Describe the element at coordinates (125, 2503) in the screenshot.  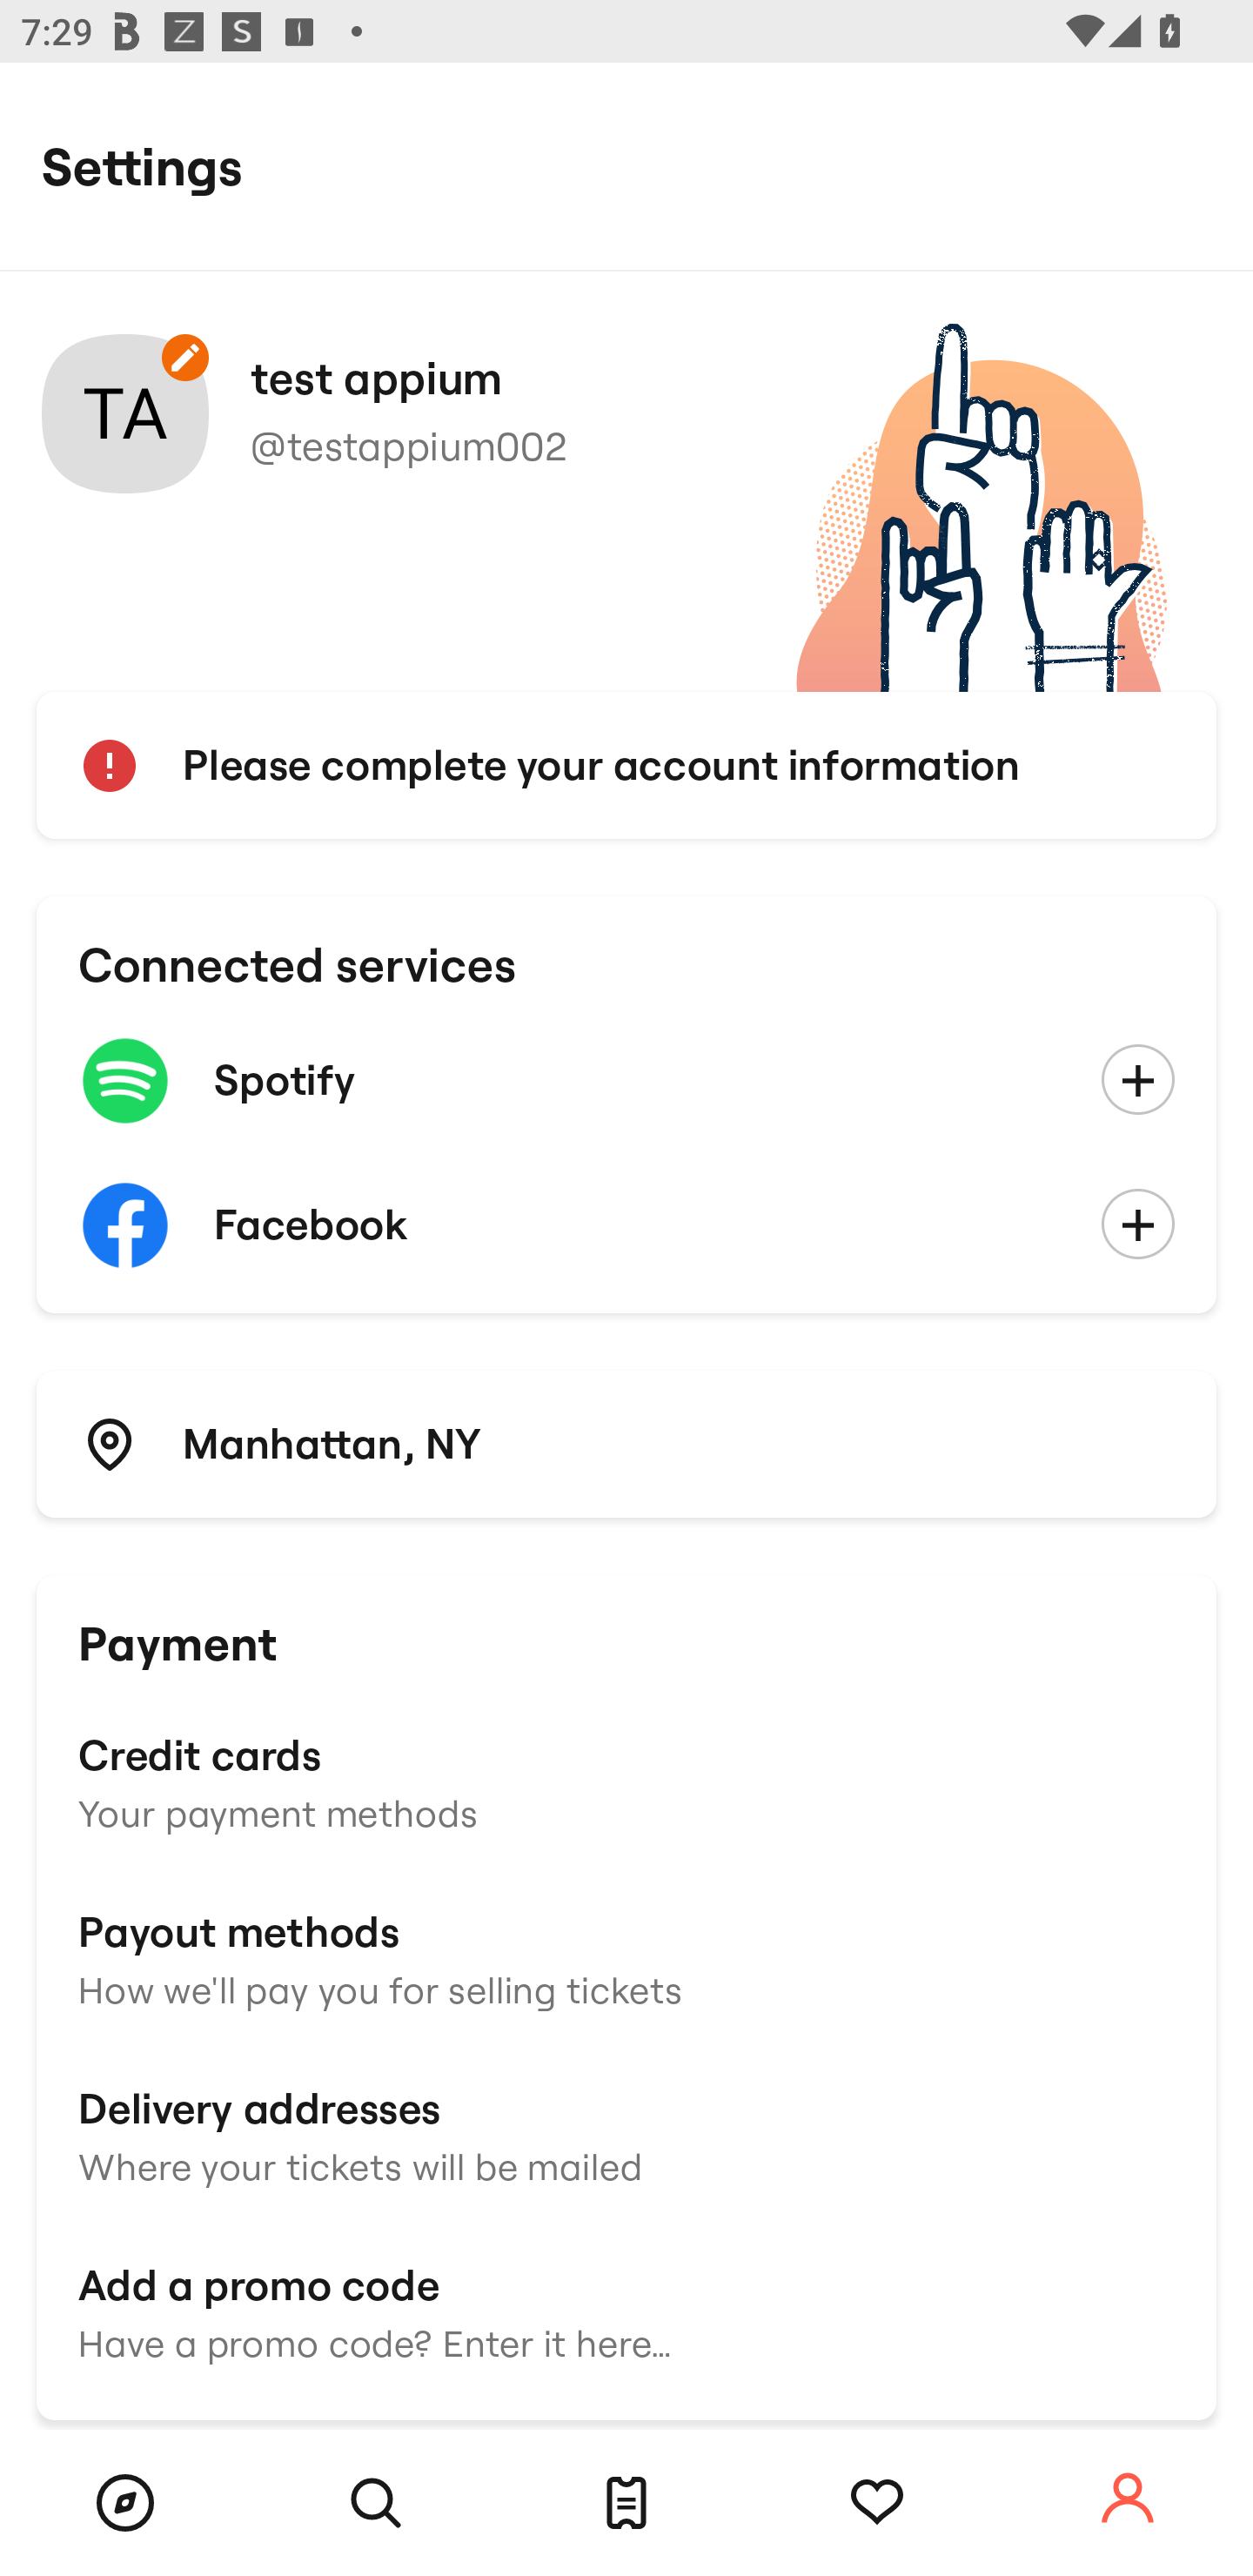
I see `Browse` at that location.